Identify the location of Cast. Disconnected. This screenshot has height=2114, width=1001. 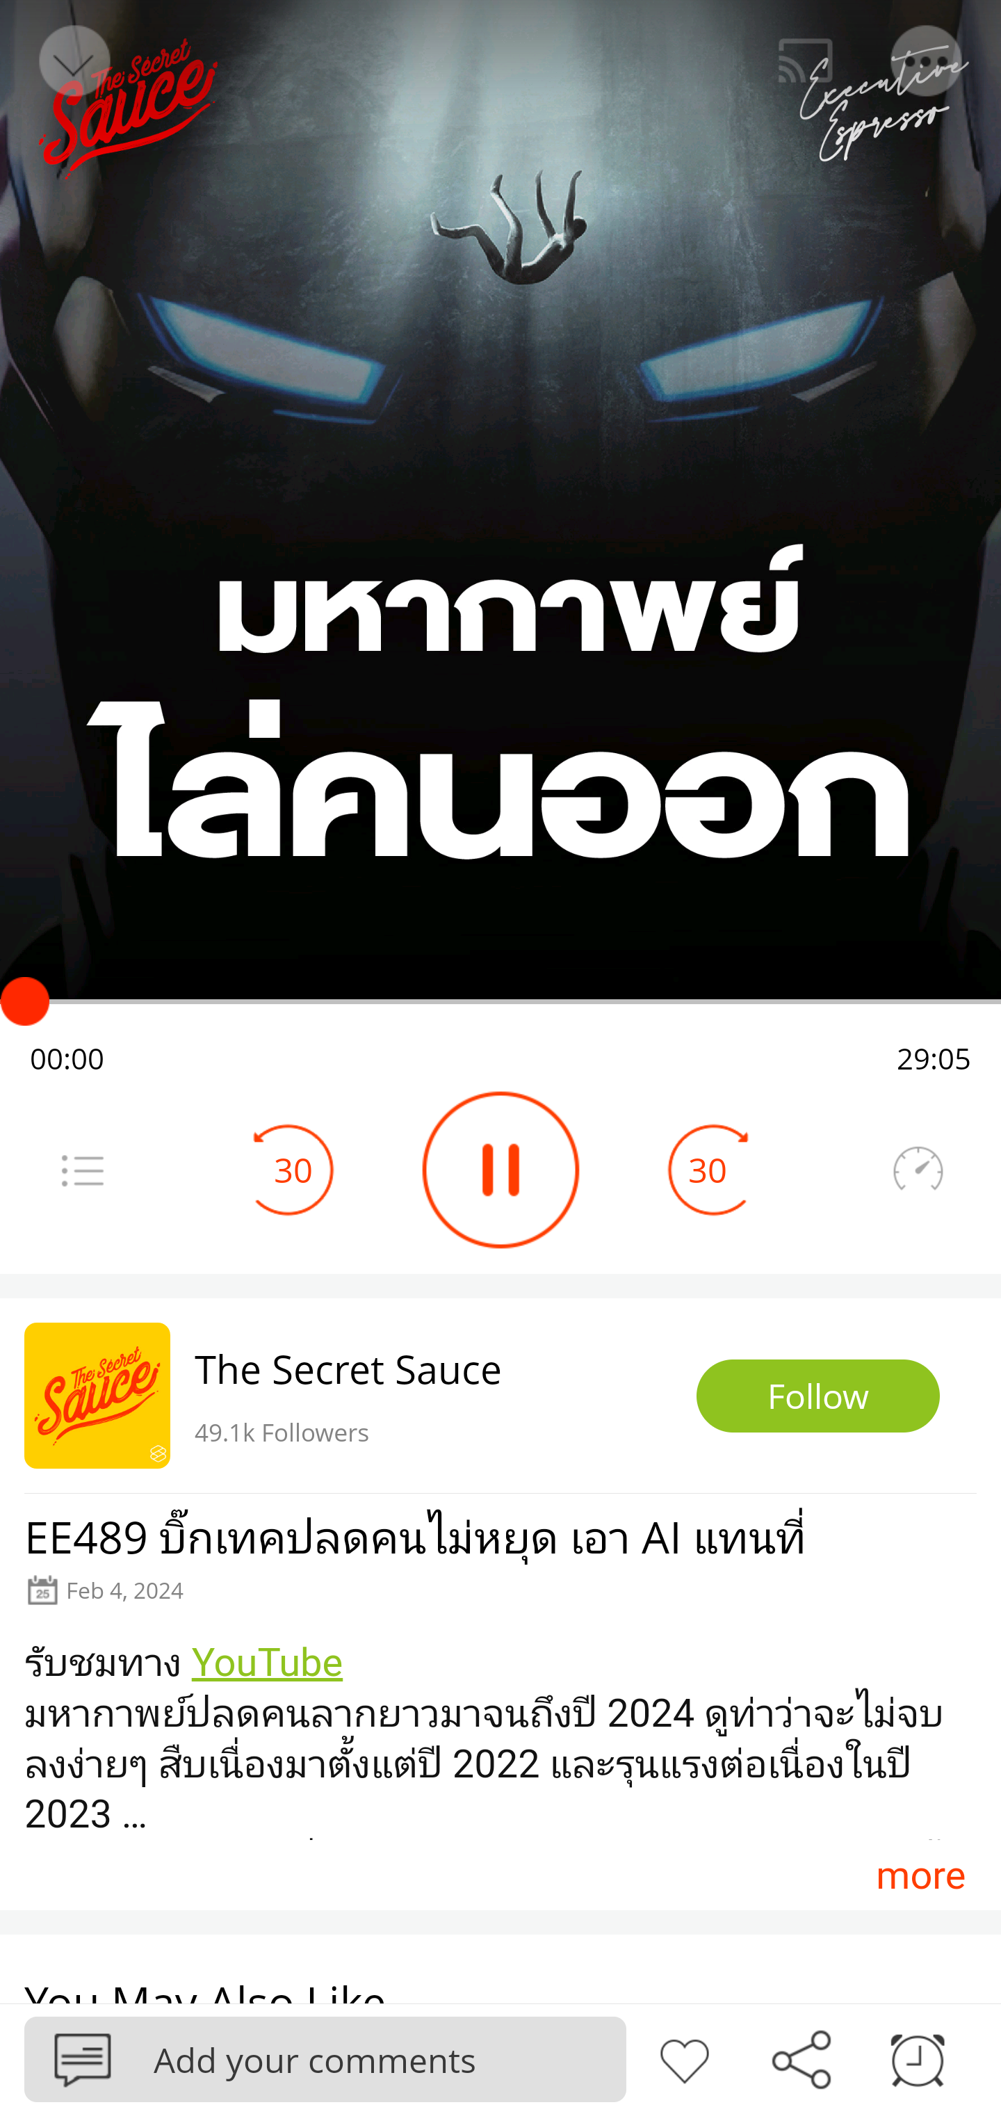
(806, 61).